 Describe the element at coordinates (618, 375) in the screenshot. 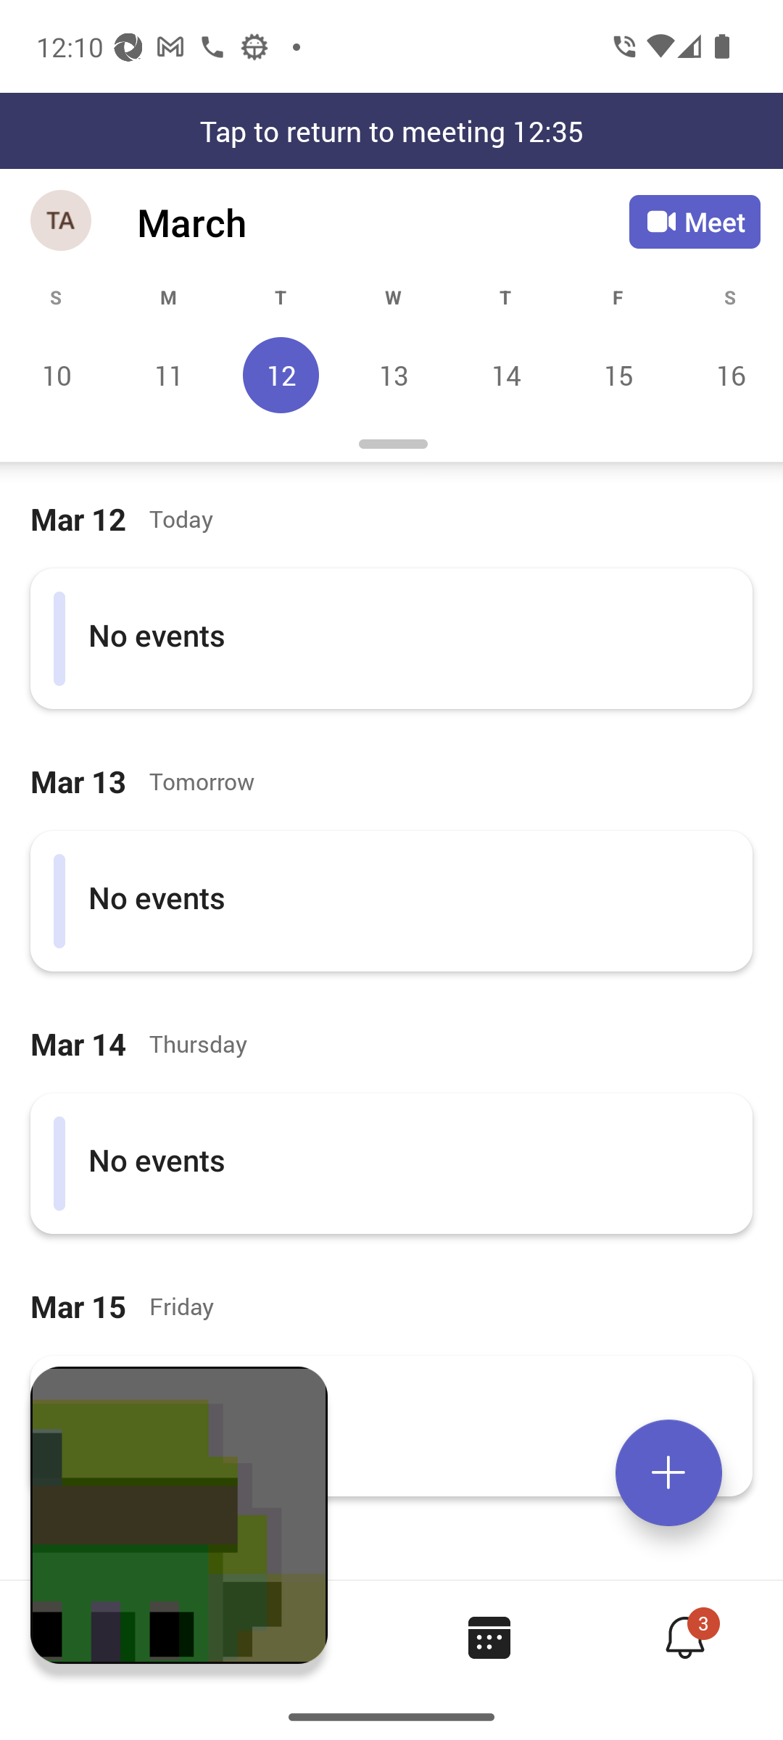

I see `Friday, March 15 15` at that location.